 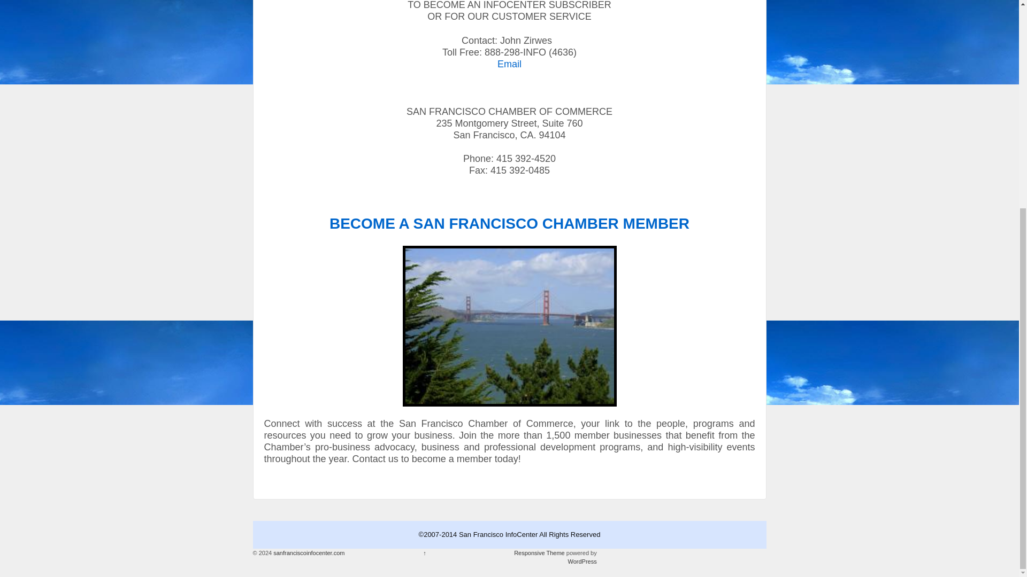 I want to click on BECOME A SAN FRANCISCO CHAMBER MEMBER, so click(x=509, y=222).